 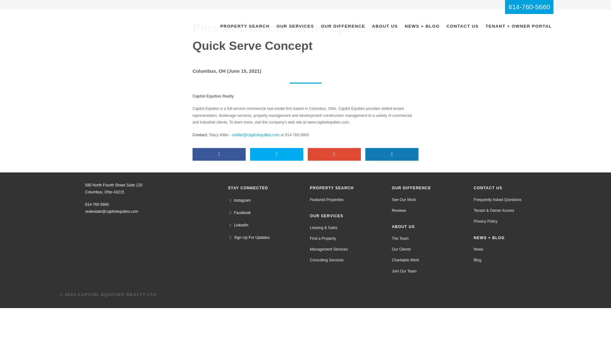 I want to click on PROPERTY SEARCH, so click(x=332, y=188).